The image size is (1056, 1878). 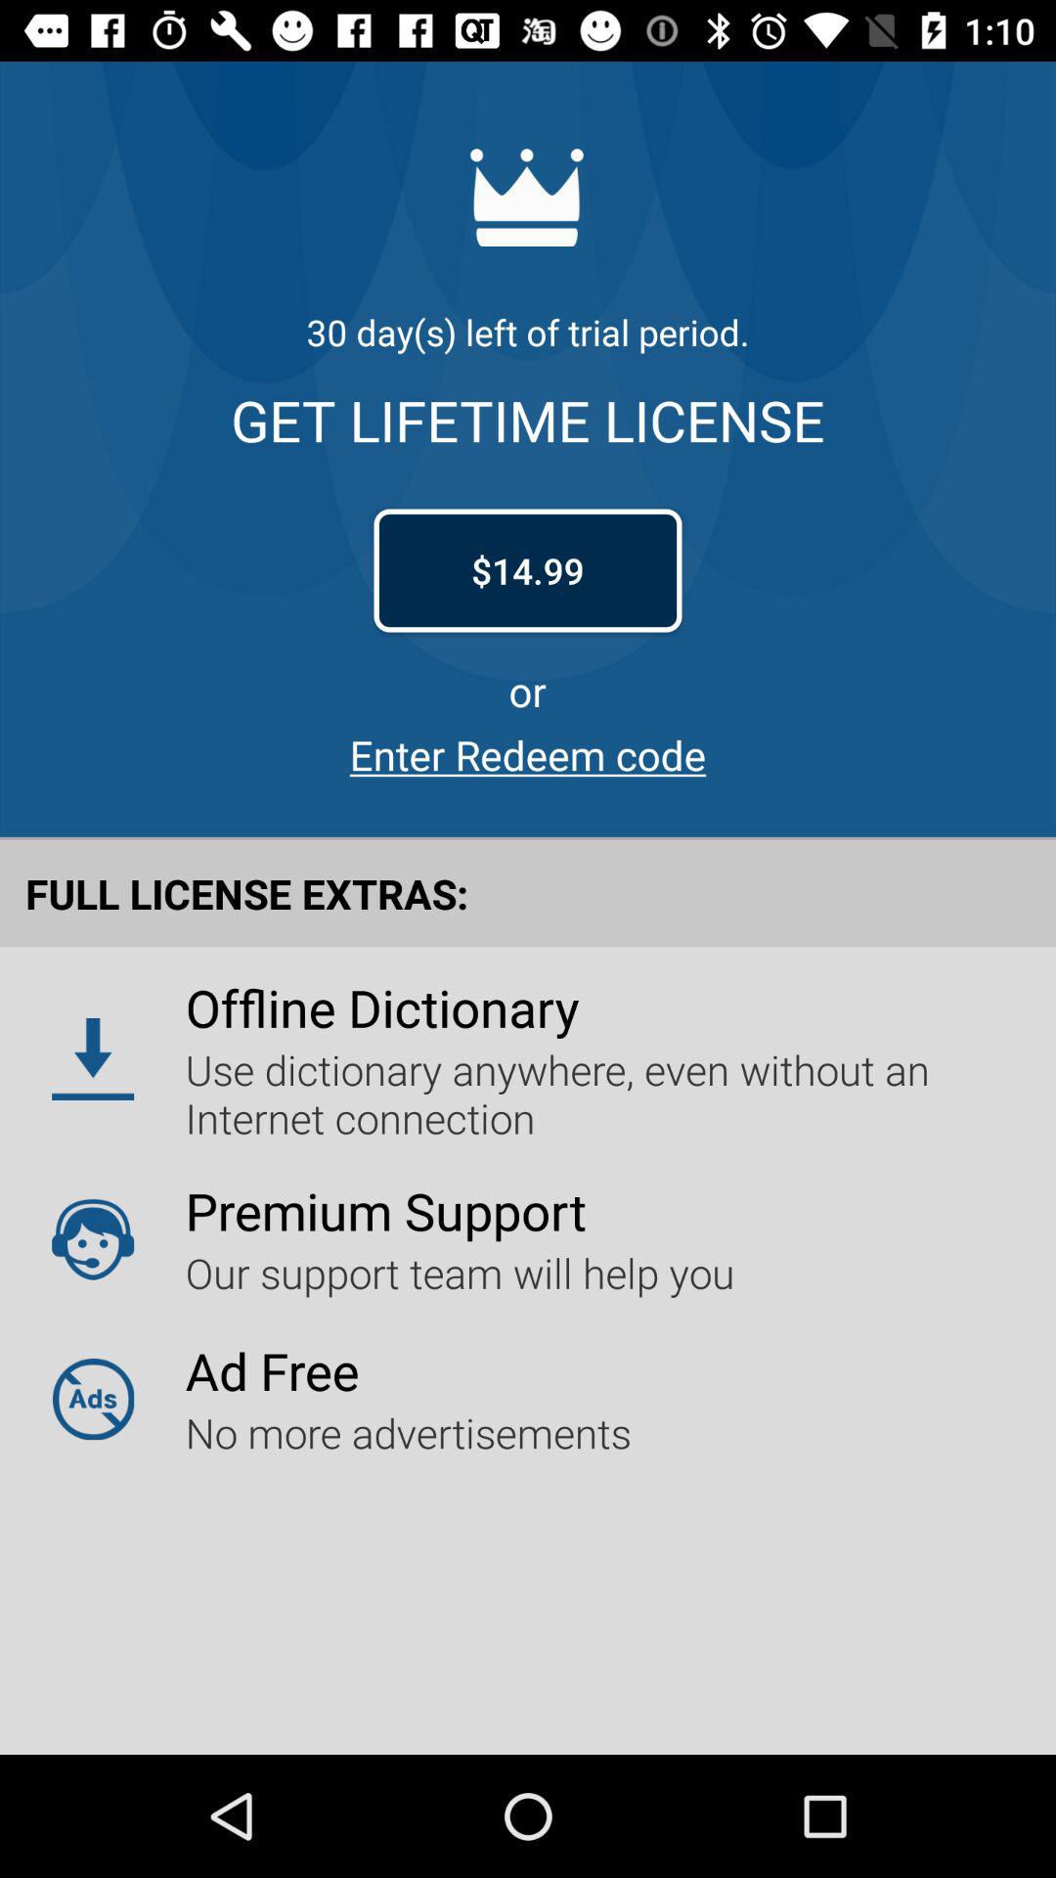 What do you see at coordinates (528, 570) in the screenshot?
I see `jump to $14.99` at bounding box center [528, 570].